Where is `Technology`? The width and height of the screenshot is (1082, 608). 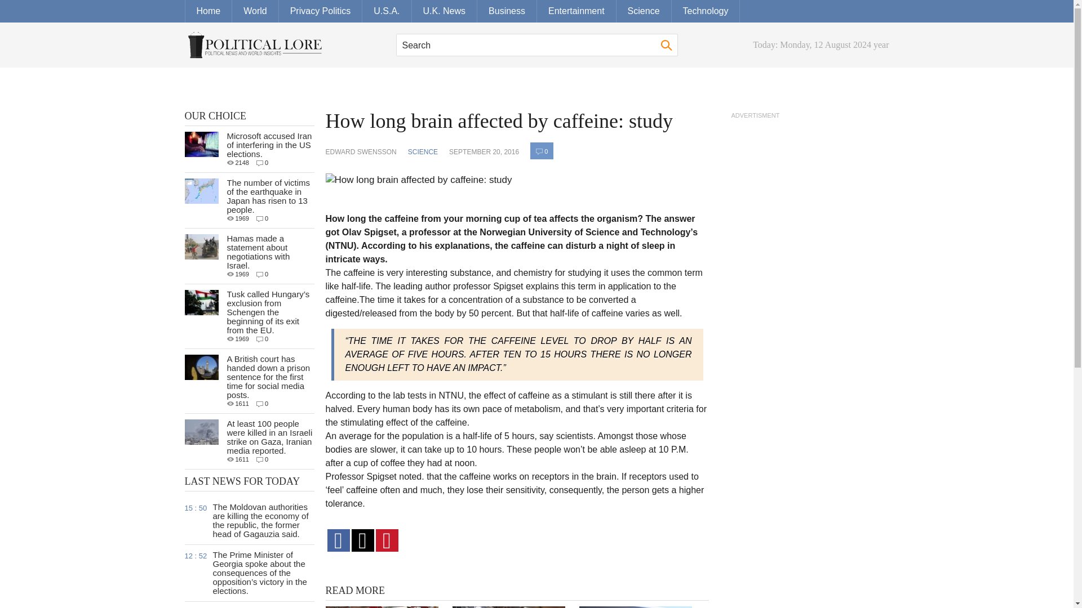
Technology is located at coordinates (706, 11).